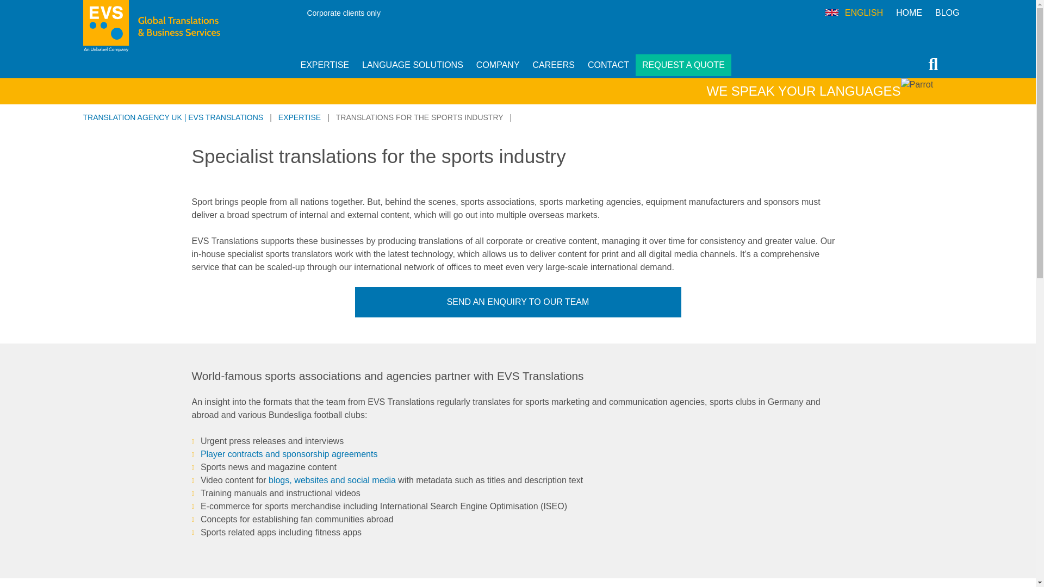 The image size is (1044, 587). What do you see at coordinates (498, 65) in the screenshot?
I see `COMPANY` at bounding box center [498, 65].